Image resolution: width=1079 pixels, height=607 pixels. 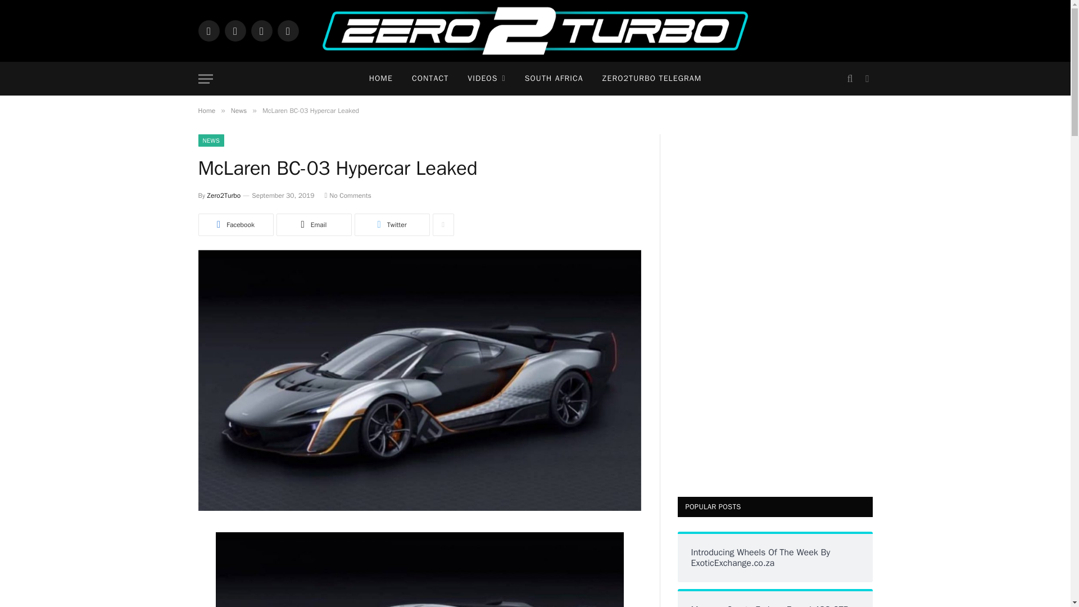 I want to click on ZERO2TURBO TELEGRAM, so click(x=652, y=79).